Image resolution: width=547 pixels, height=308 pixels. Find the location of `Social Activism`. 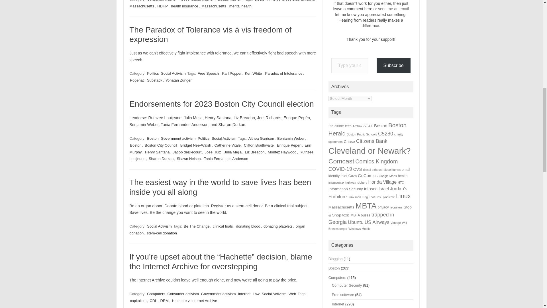

Social Activism is located at coordinates (224, 138).